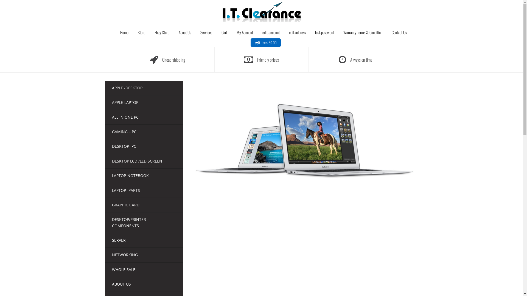  Describe the element at coordinates (137, 161) in the screenshot. I see `DESKTOP LCD /LED SCREEN` at that location.